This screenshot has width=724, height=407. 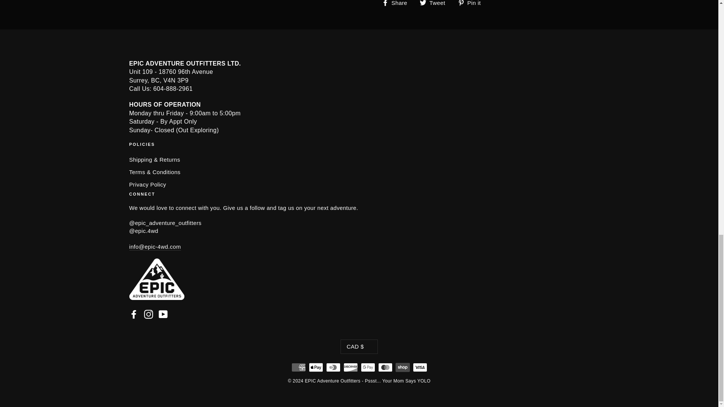 I want to click on Tweet on Twitter, so click(x=435, y=3).